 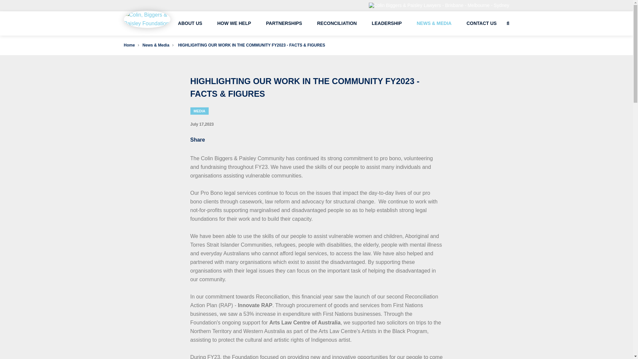 What do you see at coordinates (305, 322) in the screenshot?
I see `Arts Law Centre of Australia` at bounding box center [305, 322].